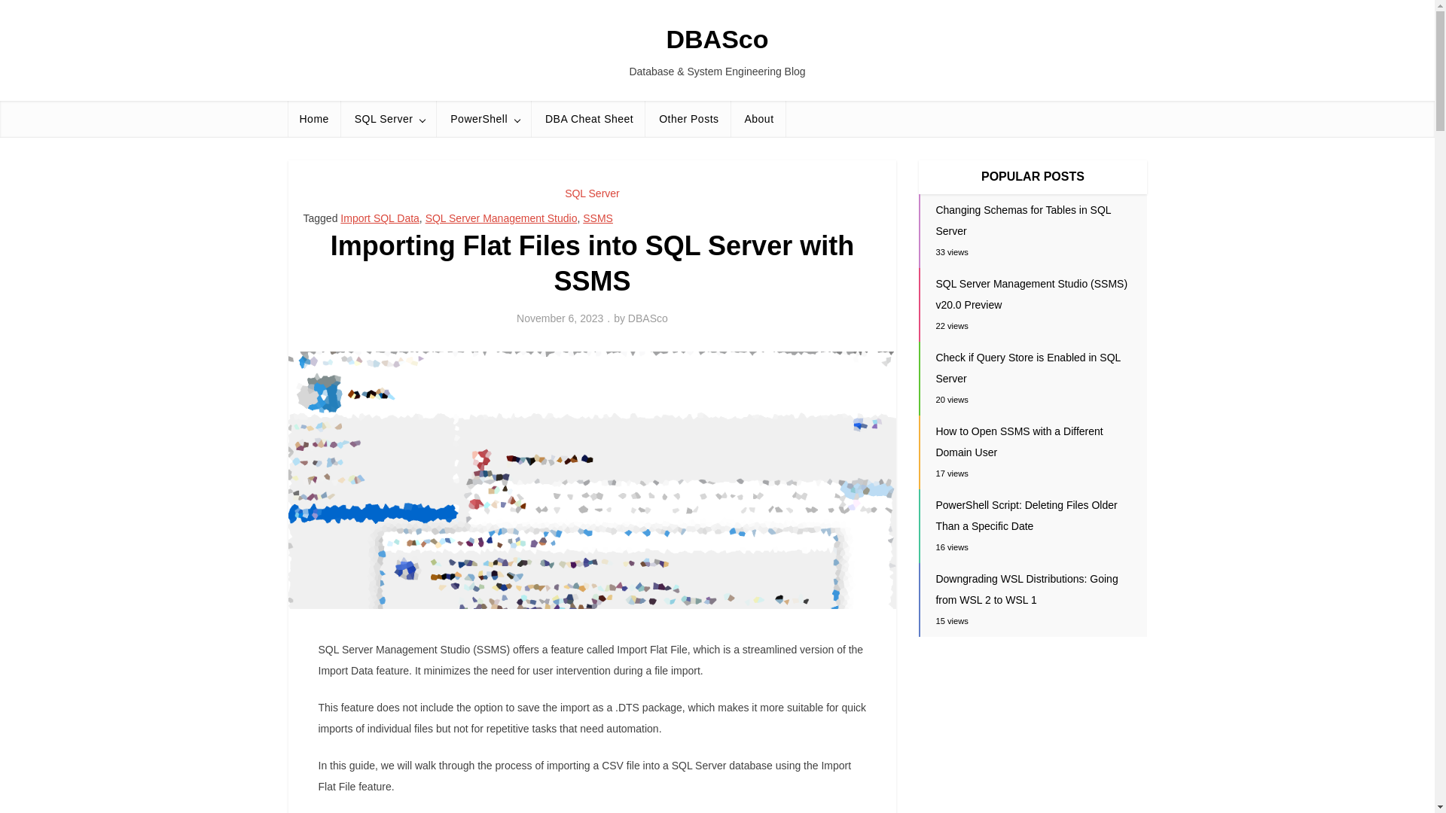 The height and width of the screenshot is (813, 1446). What do you see at coordinates (688, 119) in the screenshot?
I see `Other Posts` at bounding box center [688, 119].